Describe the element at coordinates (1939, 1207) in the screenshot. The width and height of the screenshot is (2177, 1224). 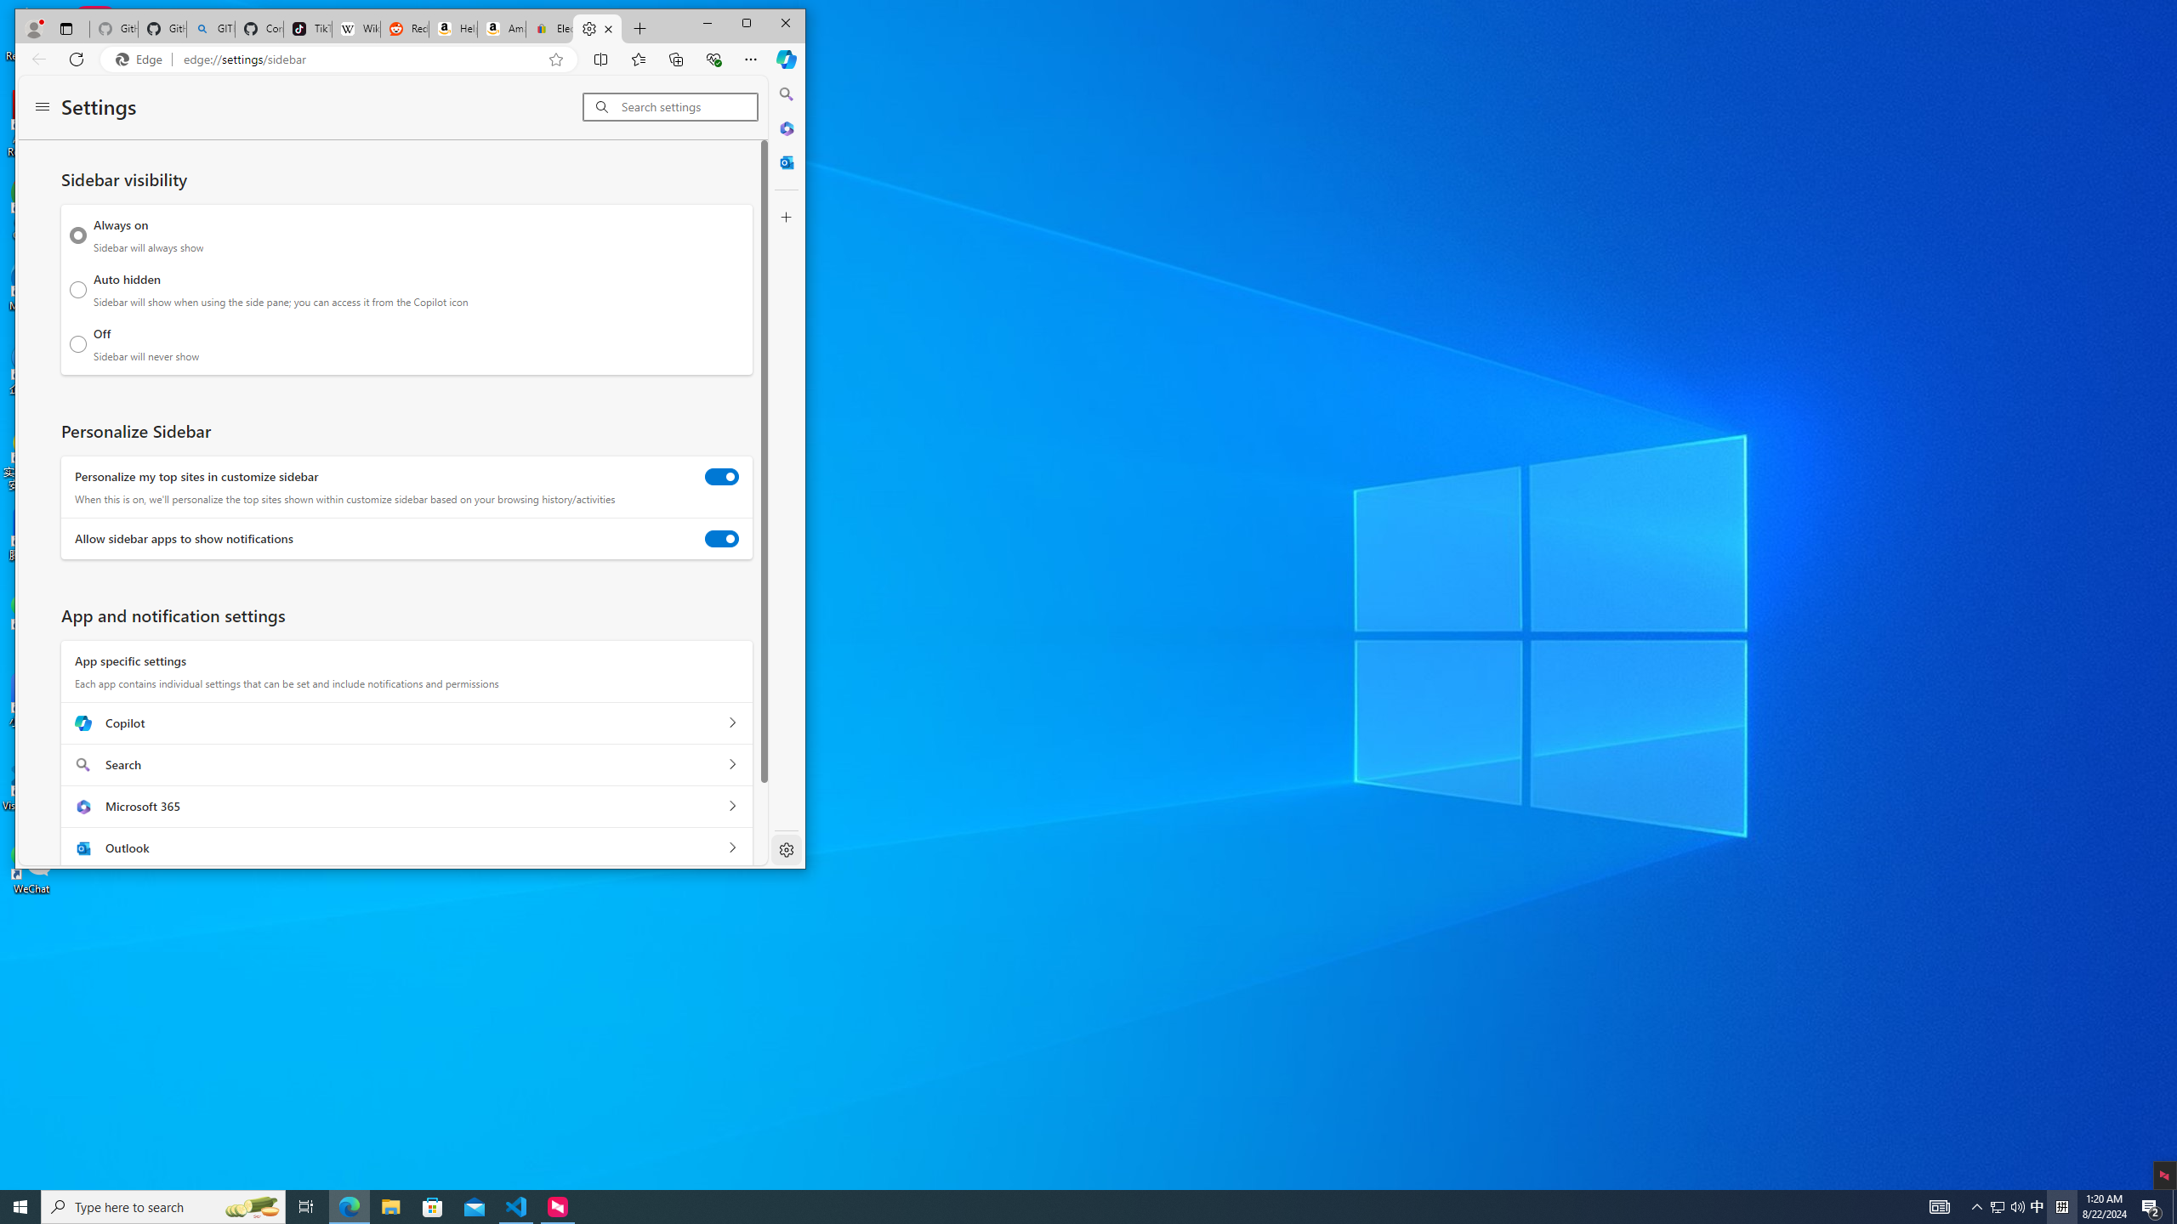
I see `AutomationID: 4105` at that location.